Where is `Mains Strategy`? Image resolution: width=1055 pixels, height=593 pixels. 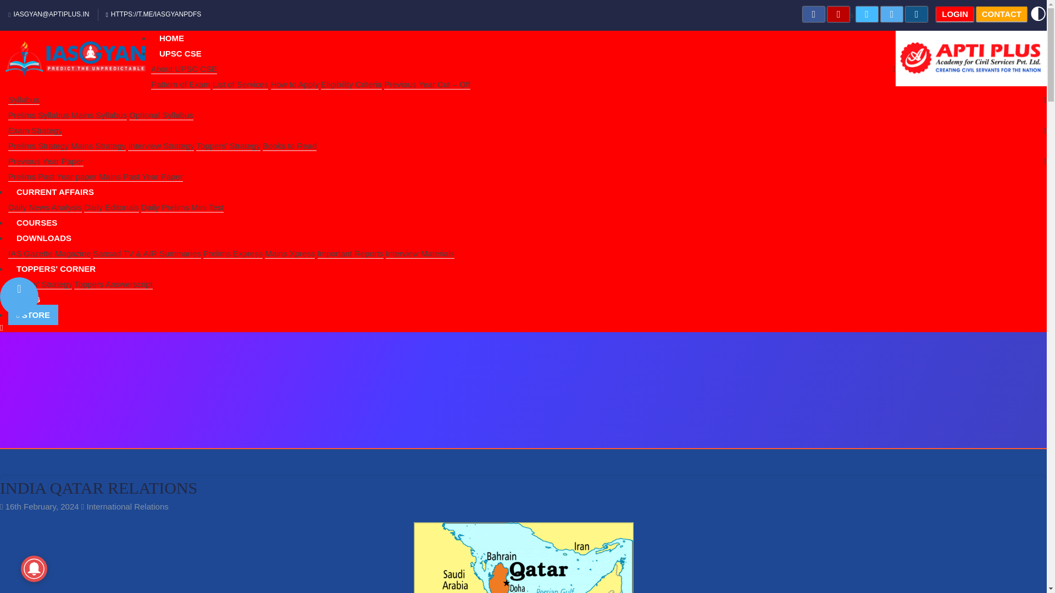
Mains Strategy is located at coordinates (98, 146).